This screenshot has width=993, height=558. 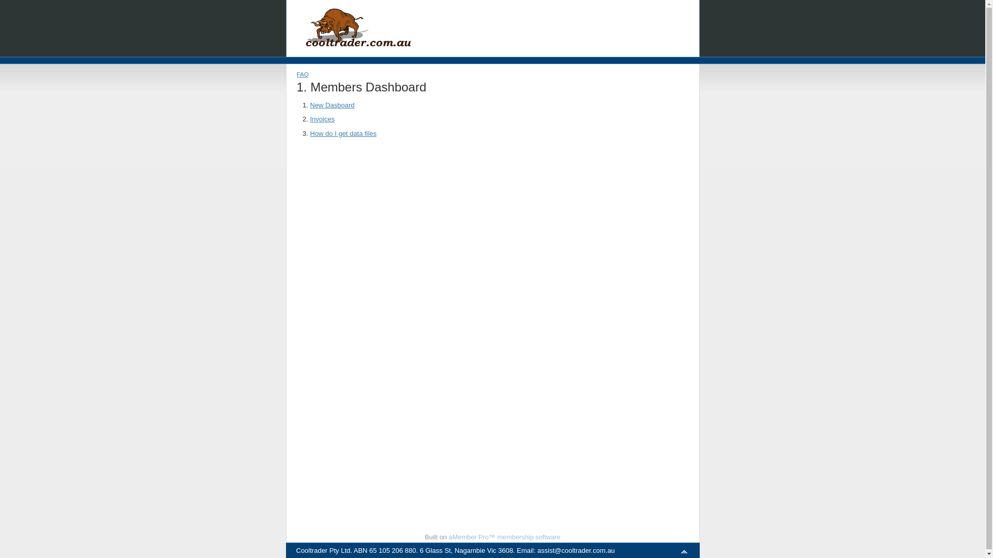 I want to click on Invoices, so click(x=323, y=119).